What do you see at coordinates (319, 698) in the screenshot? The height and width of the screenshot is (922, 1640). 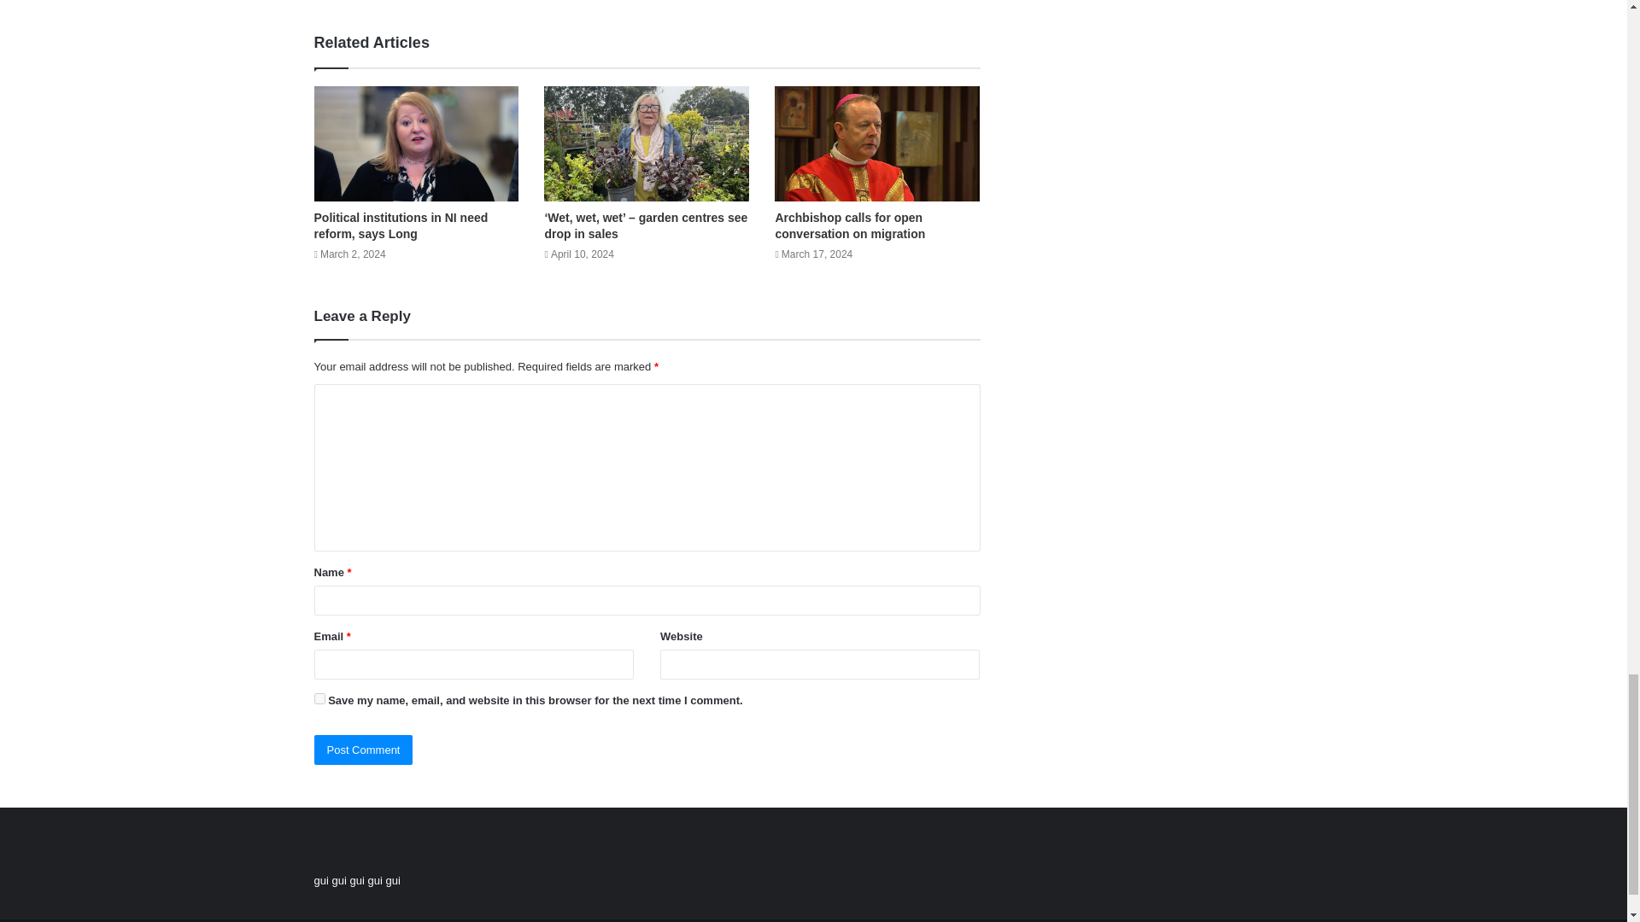 I see `yes` at bounding box center [319, 698].